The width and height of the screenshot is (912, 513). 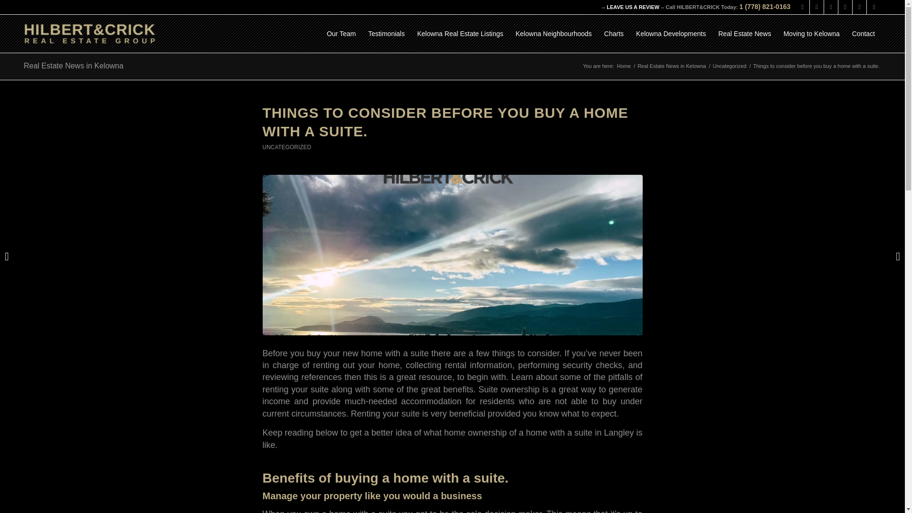 I want to click on LEAVE US A REVIEW, so click(x=633, y=7).